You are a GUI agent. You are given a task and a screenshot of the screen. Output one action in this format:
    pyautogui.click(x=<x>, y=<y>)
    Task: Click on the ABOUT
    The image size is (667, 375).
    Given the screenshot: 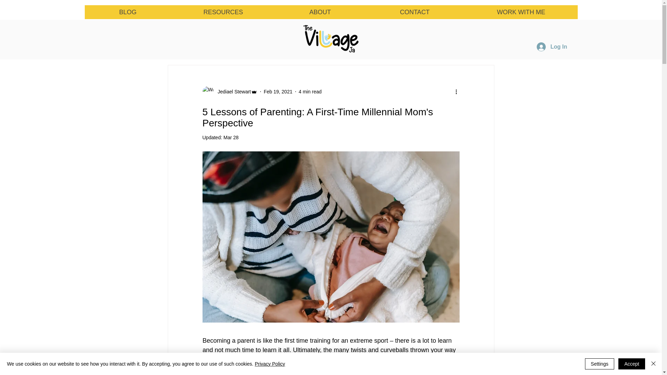 What is the action you would take?
    pyautogui.click(x=320, y=12)
    